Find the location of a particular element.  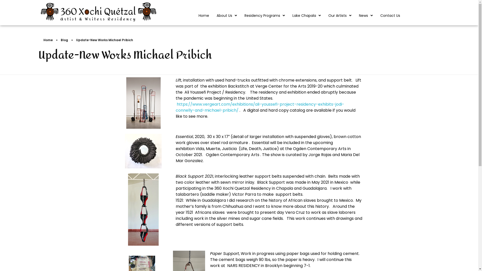

Lake Chapala is located at coordinates (307, 16).